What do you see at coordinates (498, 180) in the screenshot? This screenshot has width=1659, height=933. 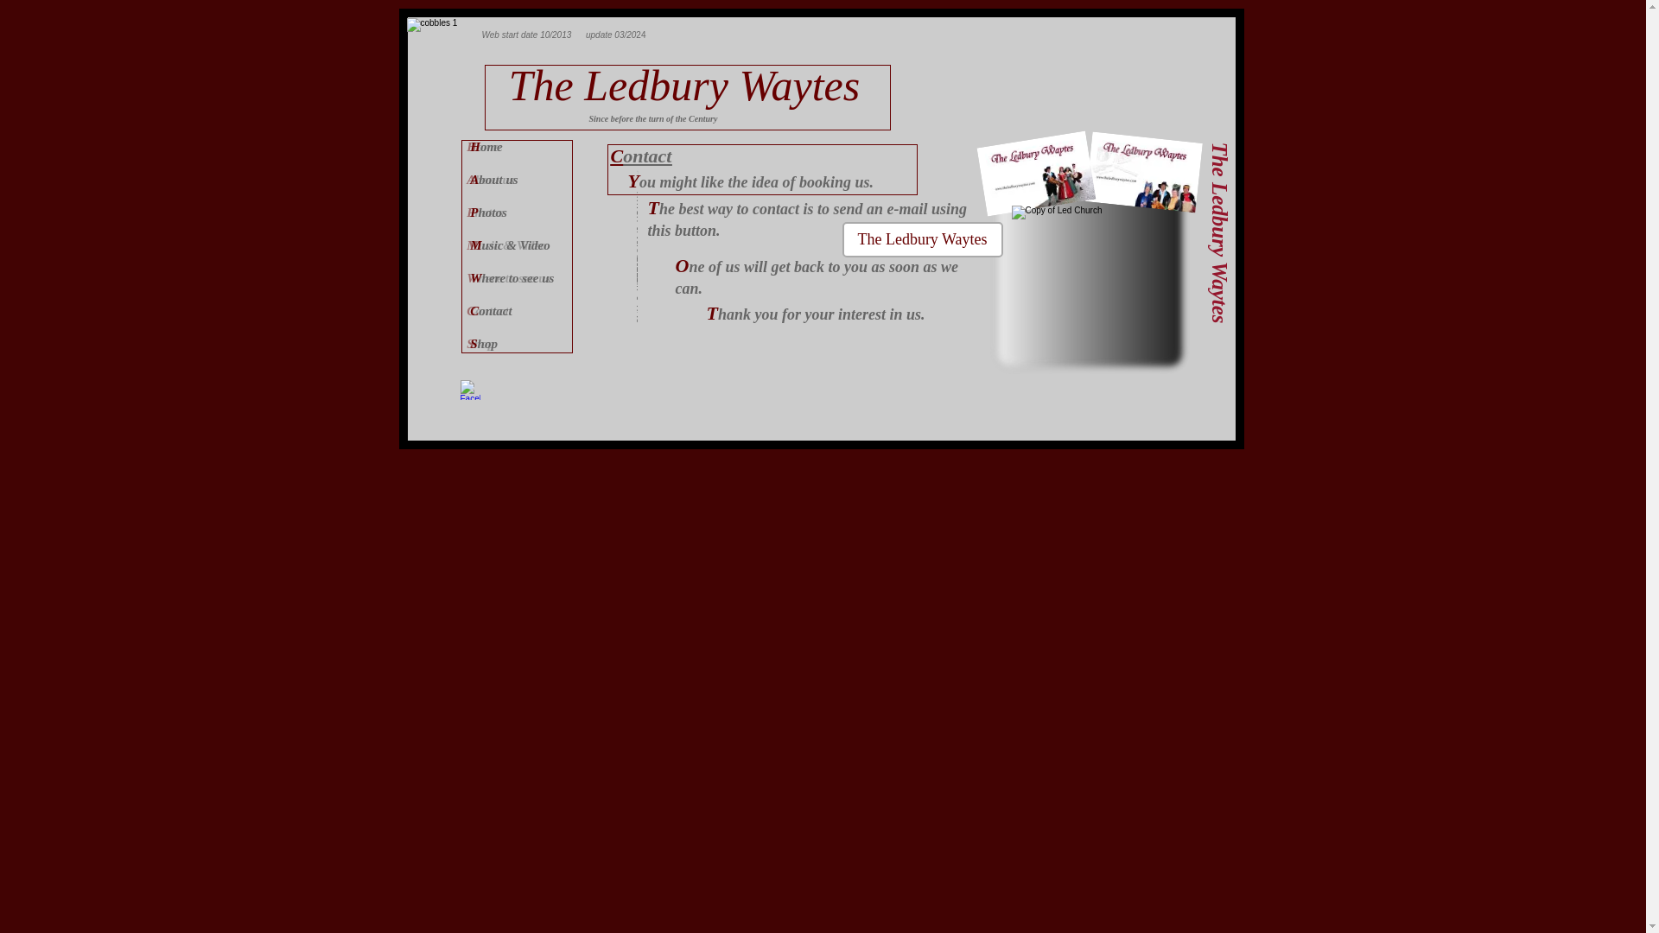 I see `bout us` at bounding box center [498, 180].